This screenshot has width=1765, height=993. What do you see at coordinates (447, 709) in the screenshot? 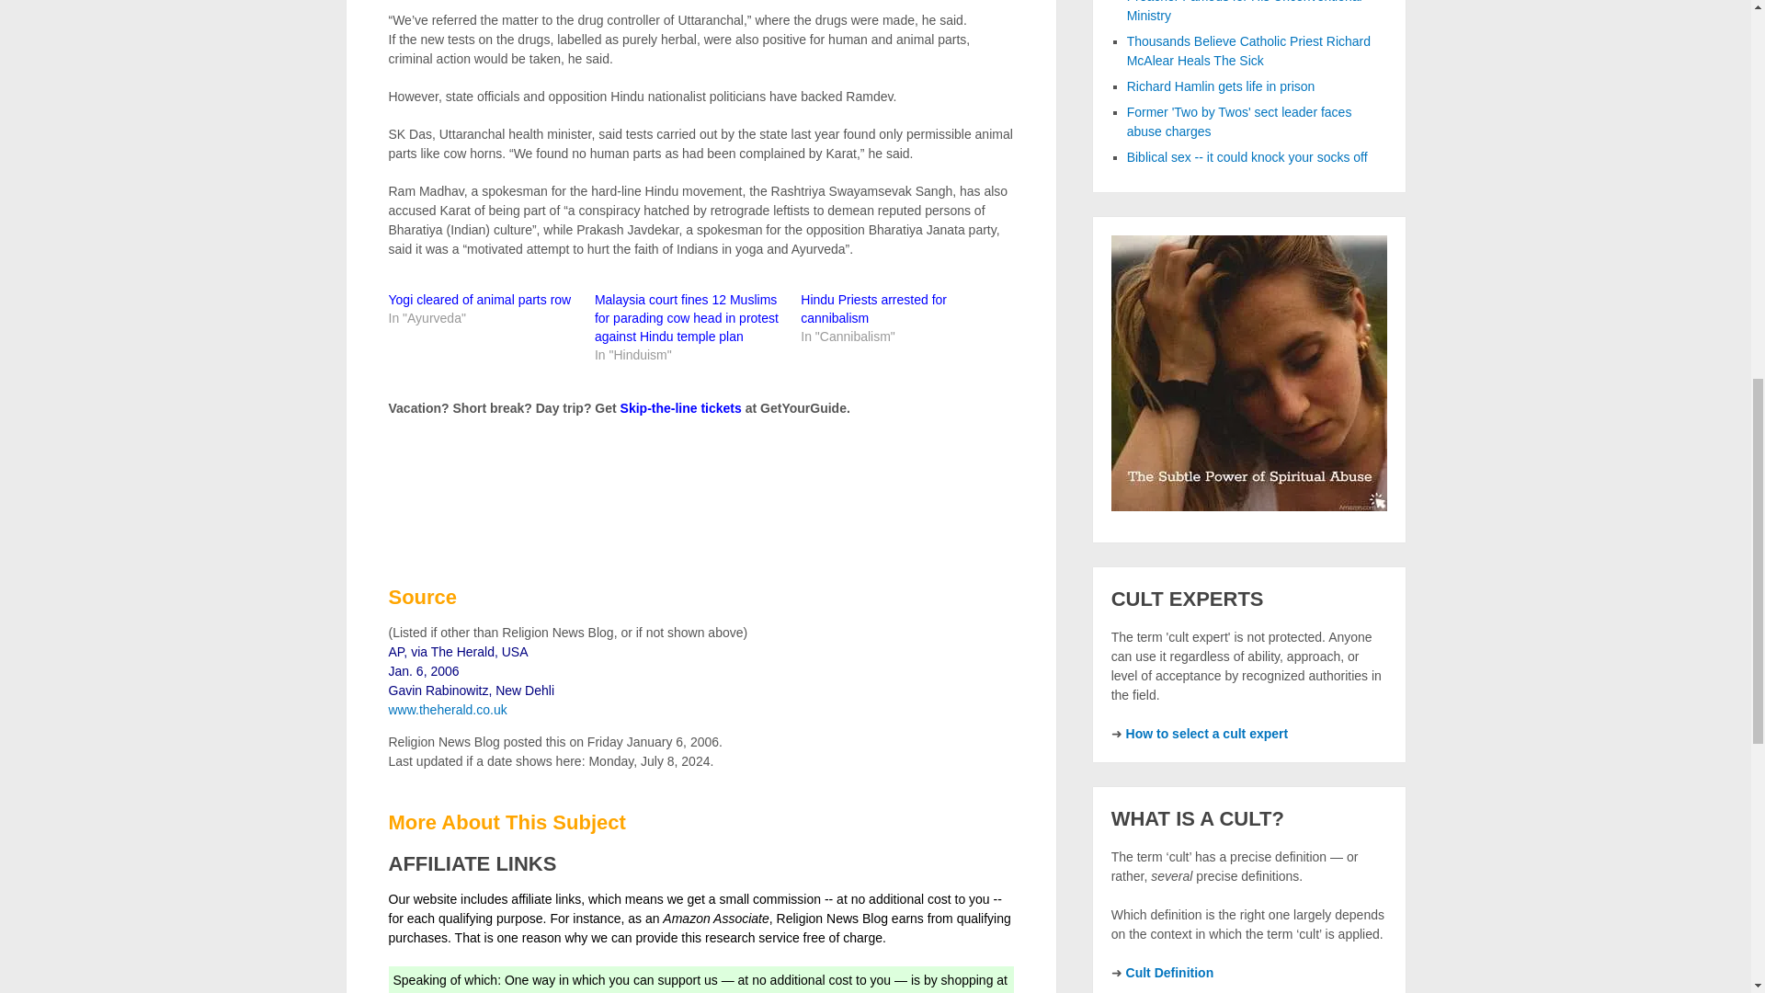
I see `www.theherald.co.uk` at bounding box center [447, 709].